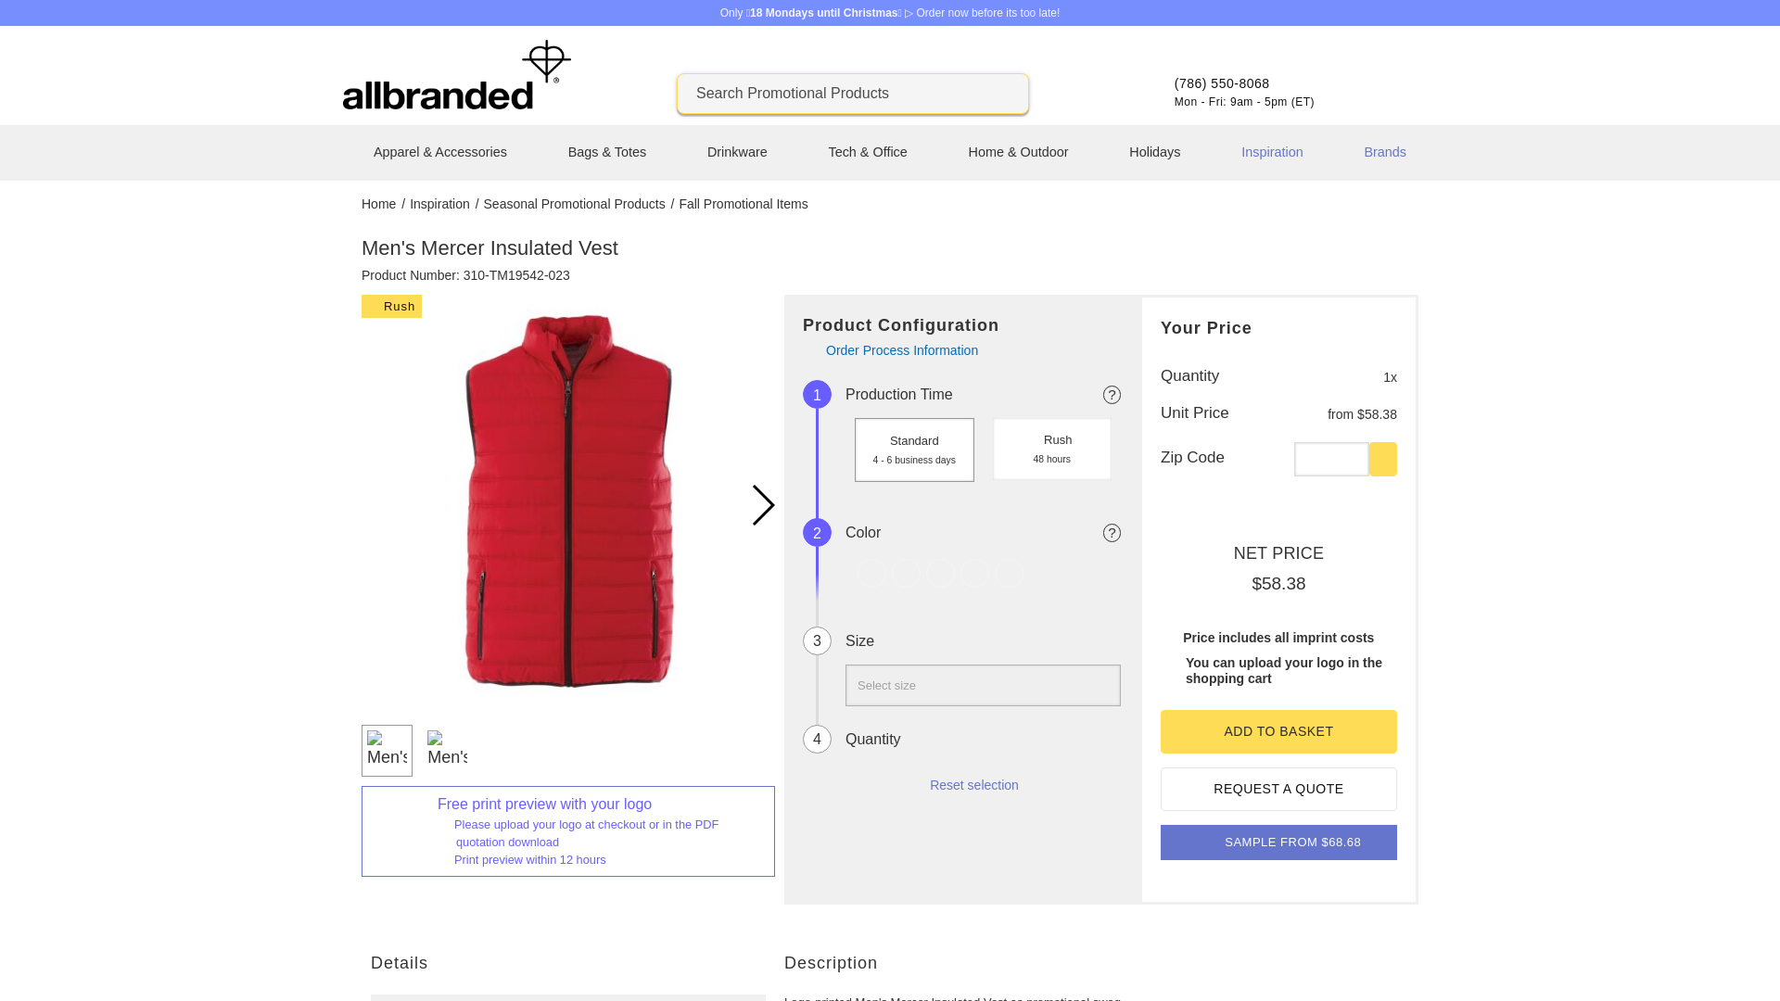 The height and width of the screenshot is (1001, 1780). What do you see at coordinates (973, 573) in the screenshot?
I see `Red` at bounding box center [973, 573].